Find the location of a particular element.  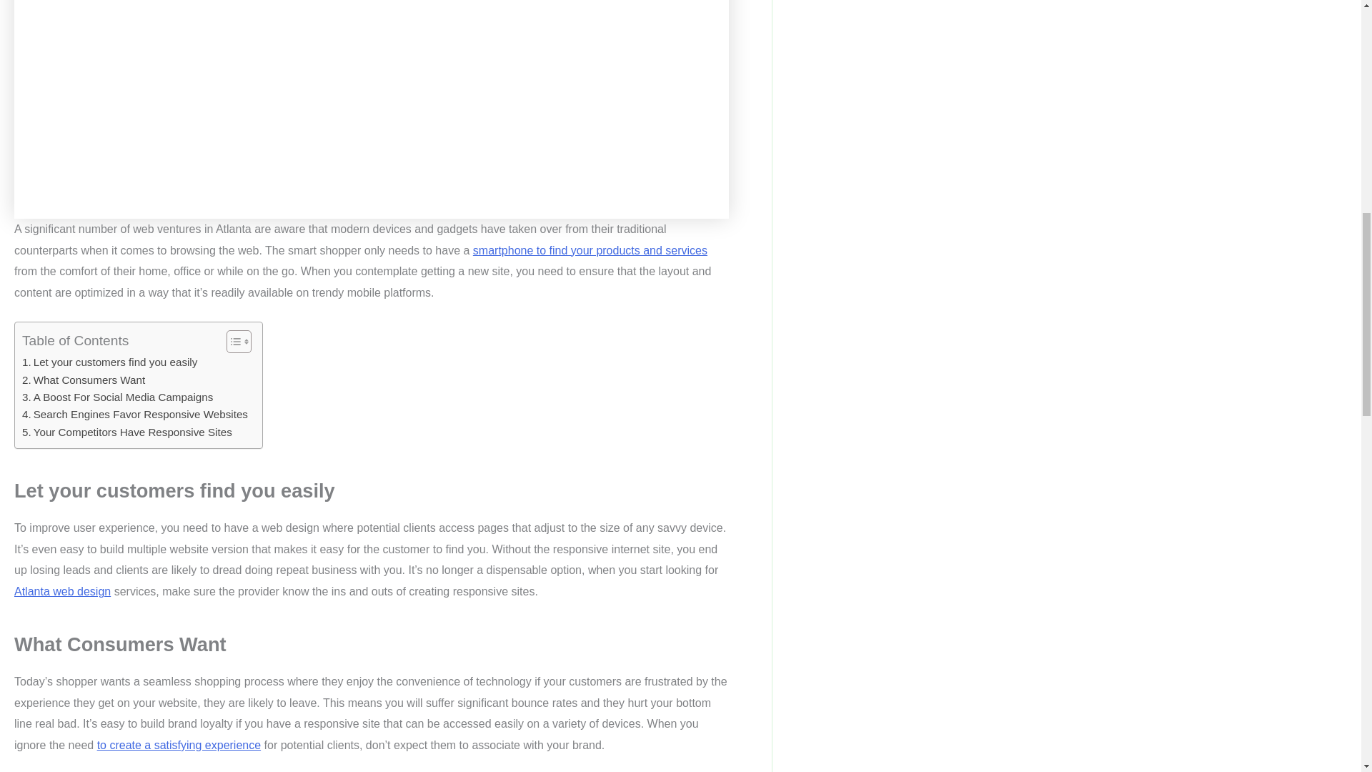

A Boost For Social Media Campaigns is located at coordinates (117, 397).